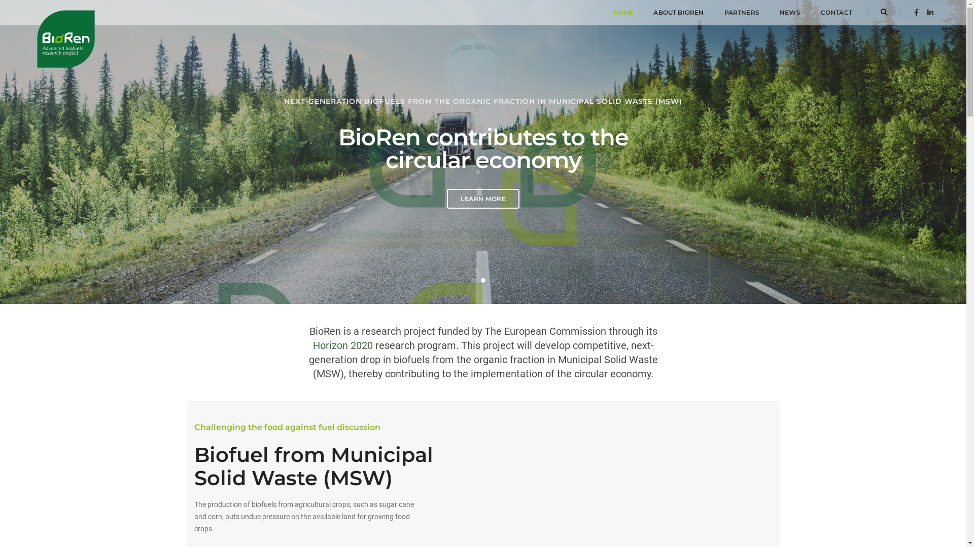 The height and width of the screenshot is (547, 974). I want to click on Bioren, so click(66, 12).